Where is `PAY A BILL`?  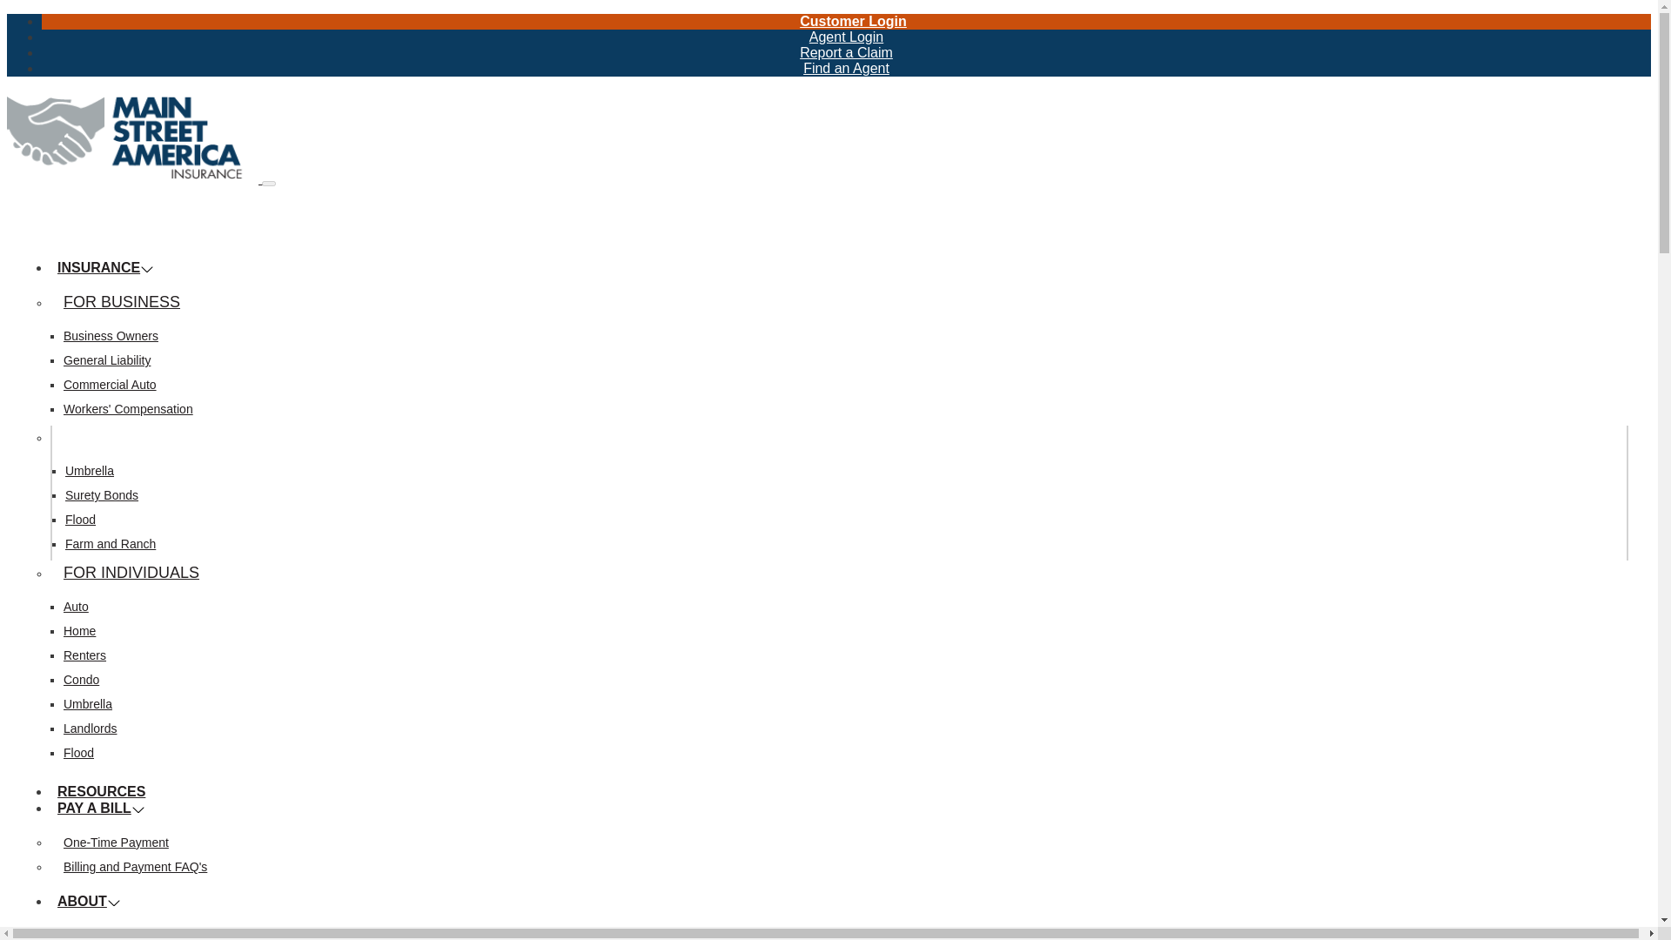
PAY A BILL is located at coordinates (101, 808).